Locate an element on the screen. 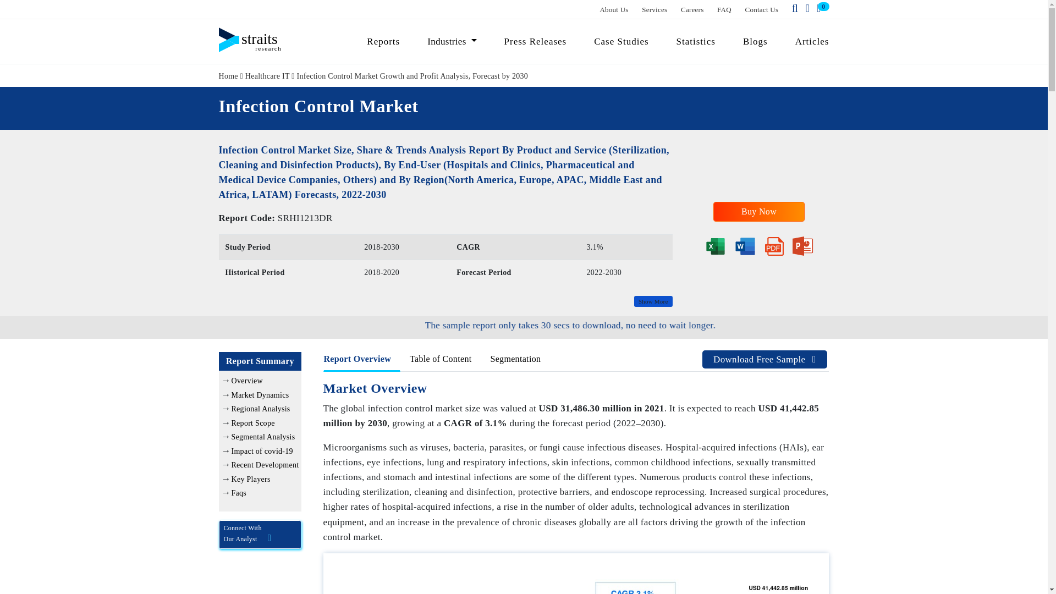  Report Scope is located at coordinates (253, 423).